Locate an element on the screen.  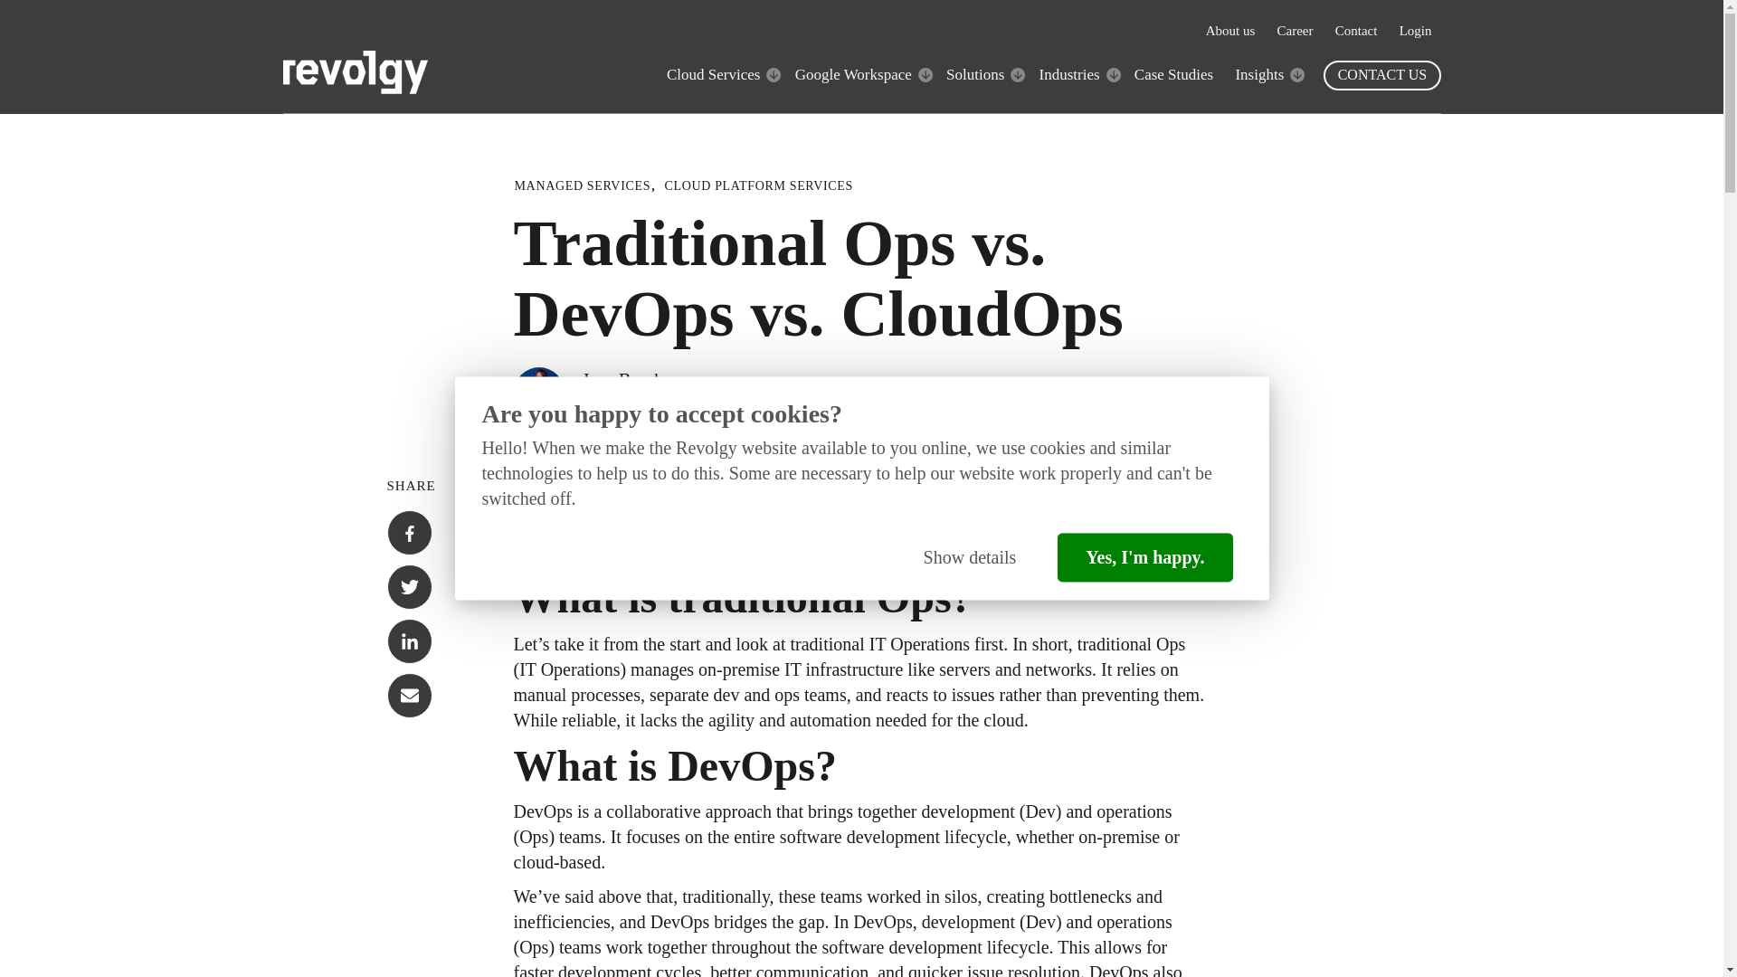
Solutions is located at coordinates (975, 74).